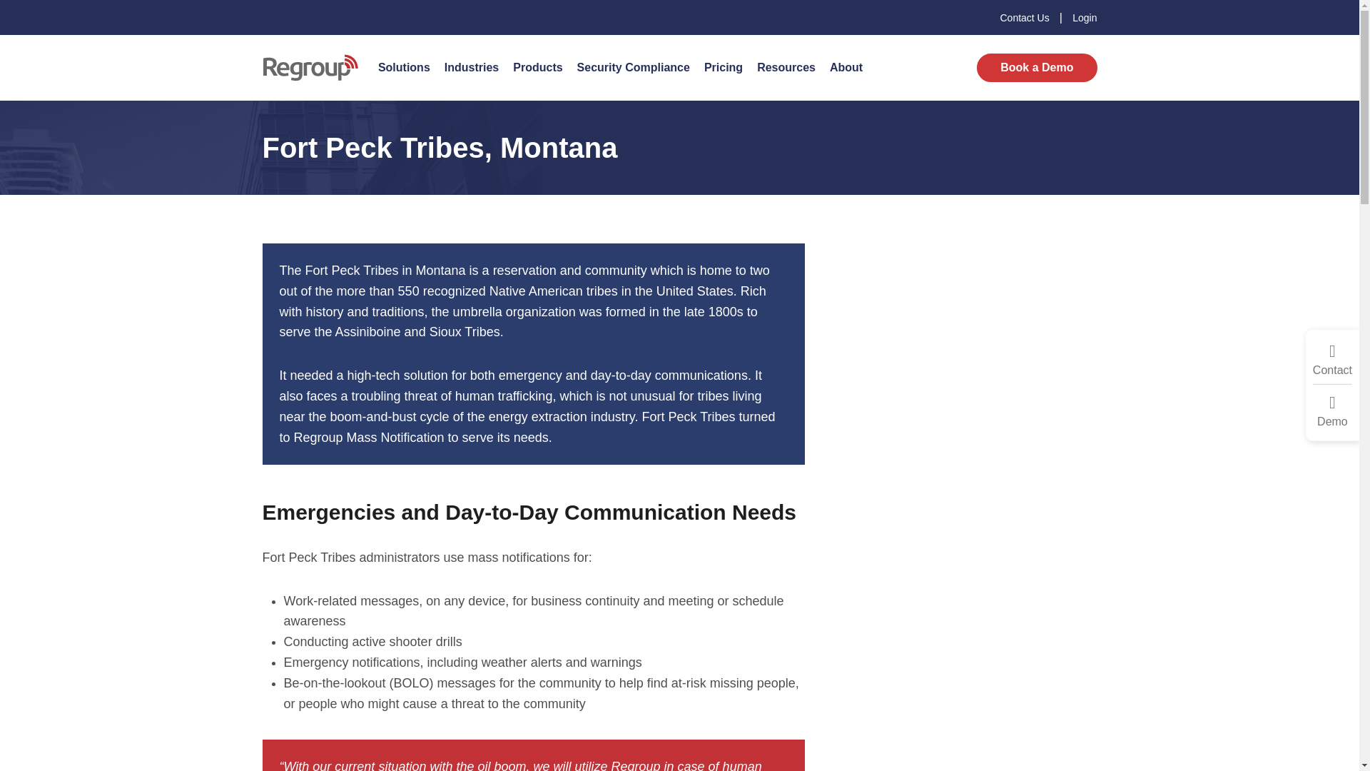 This screenshot has height=771, width=1370. Describe the element at coordinates (1085, 17) in the screenshot. I see `Login` at that location.